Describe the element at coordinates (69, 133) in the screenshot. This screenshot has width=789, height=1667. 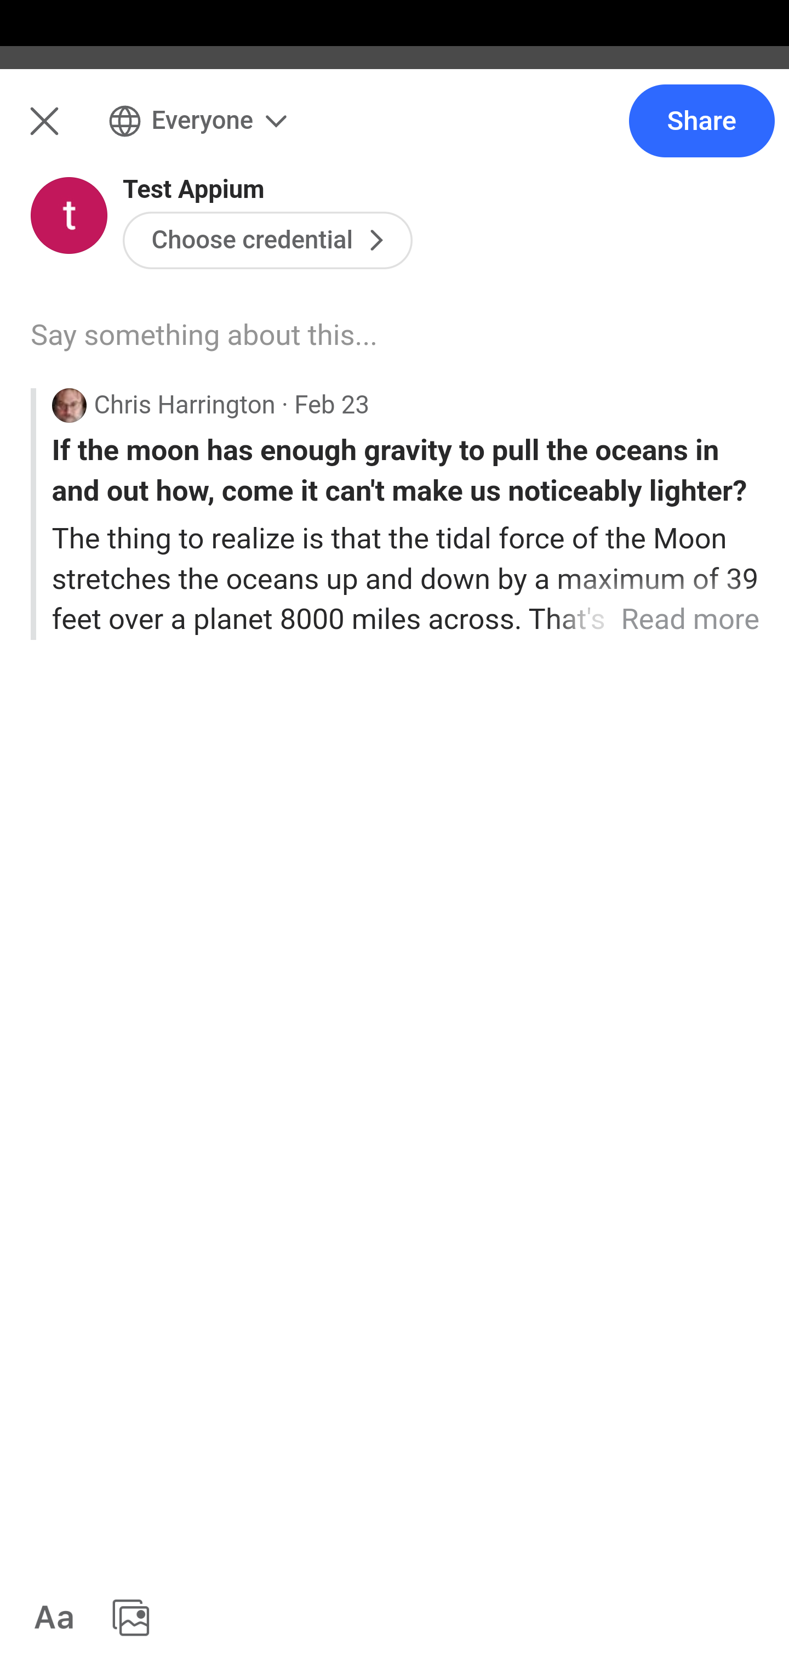
I see `Me` at that location.